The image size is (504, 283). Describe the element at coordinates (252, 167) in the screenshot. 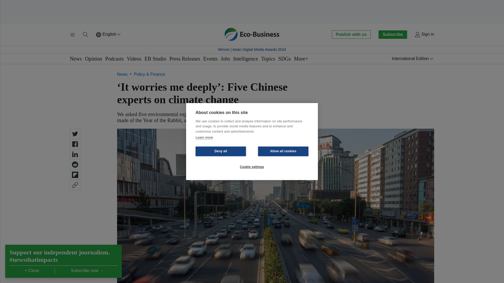

I see `Cookie settings` at that location.